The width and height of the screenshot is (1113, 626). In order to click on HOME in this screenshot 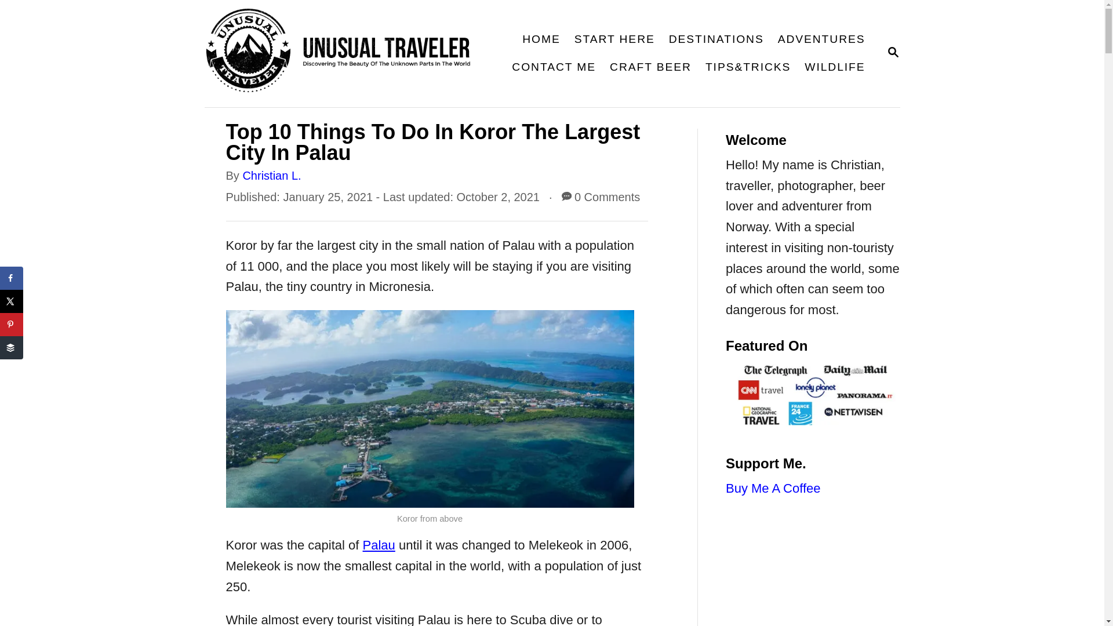, I will do `click(893, 53)`.